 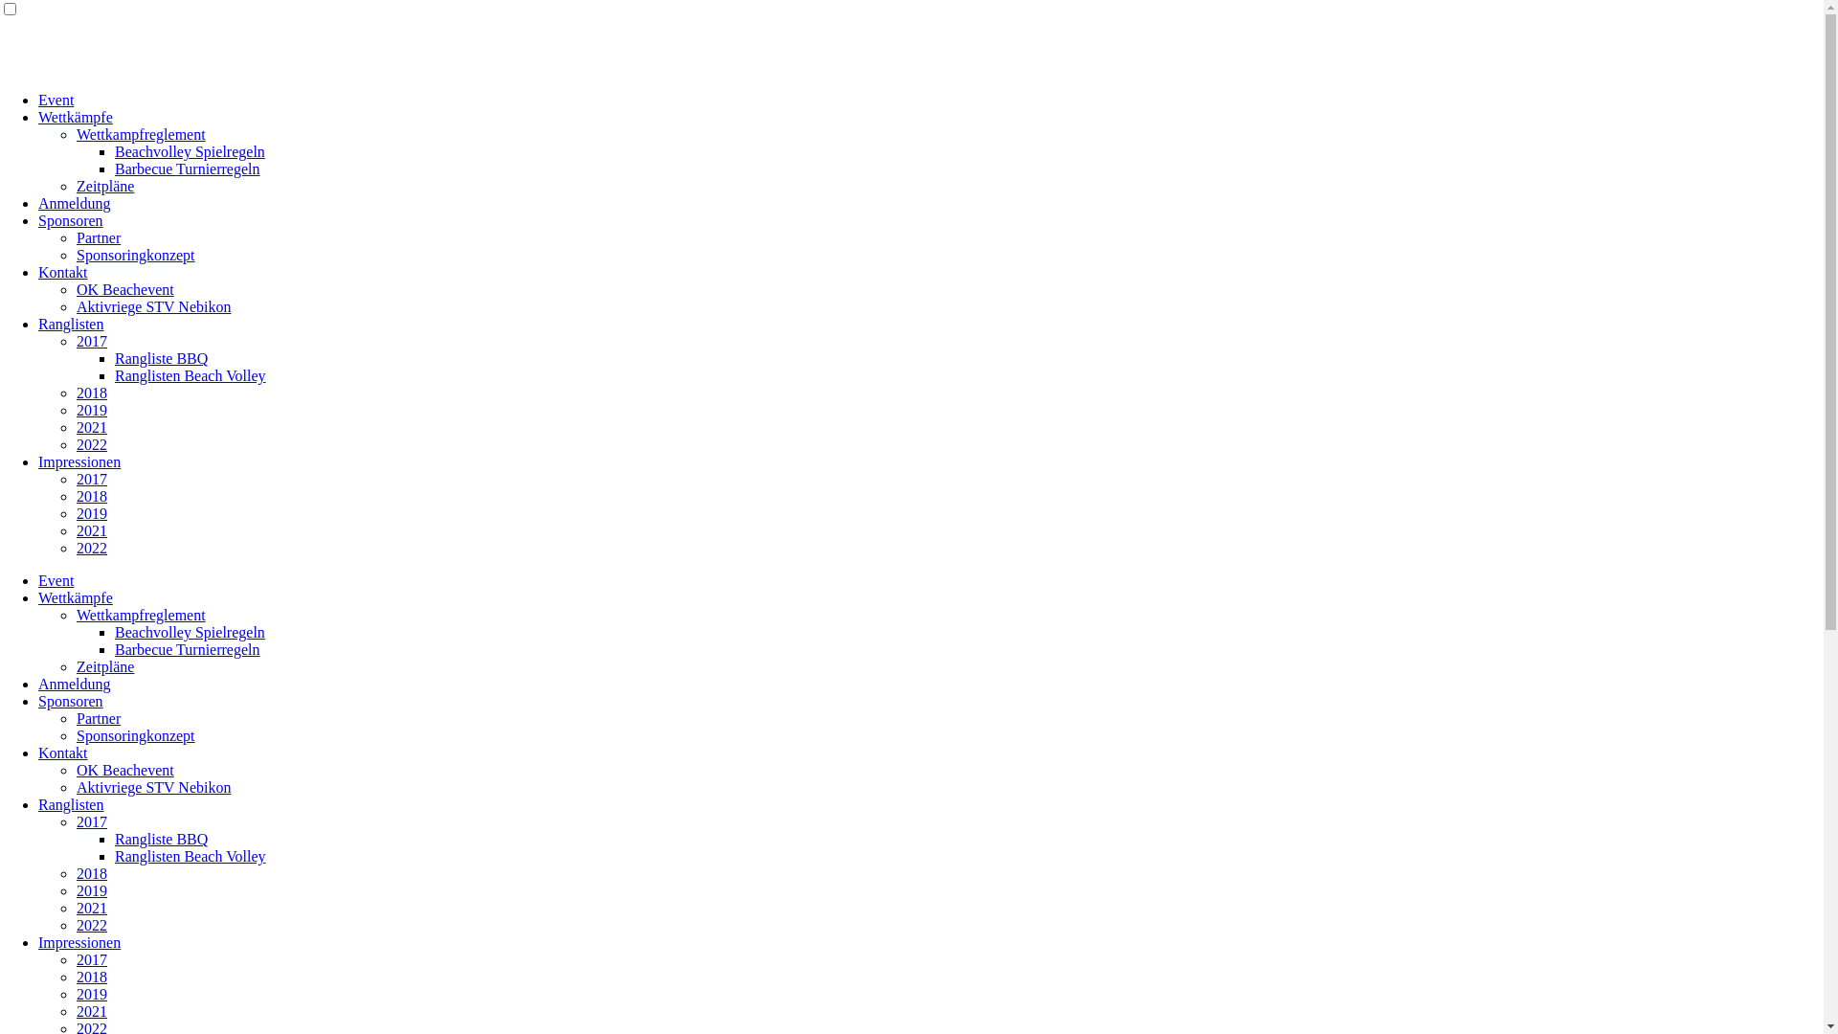 I want to click on Sponsoren, so click(x=71, y=701).